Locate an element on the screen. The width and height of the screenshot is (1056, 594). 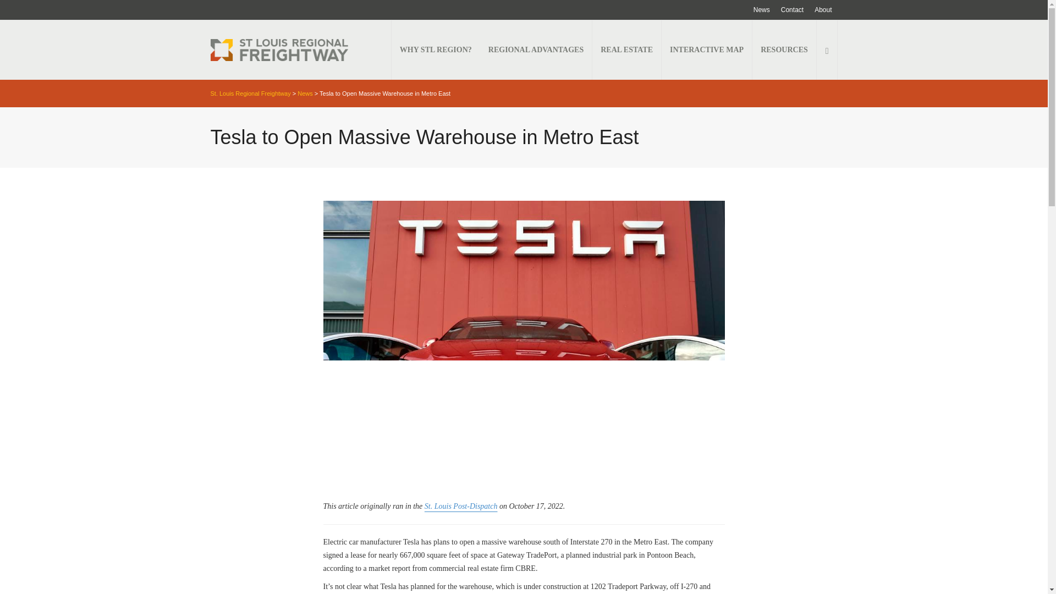
Go to St. Louis Regional Freightway. is located at coordinates (250, 94).